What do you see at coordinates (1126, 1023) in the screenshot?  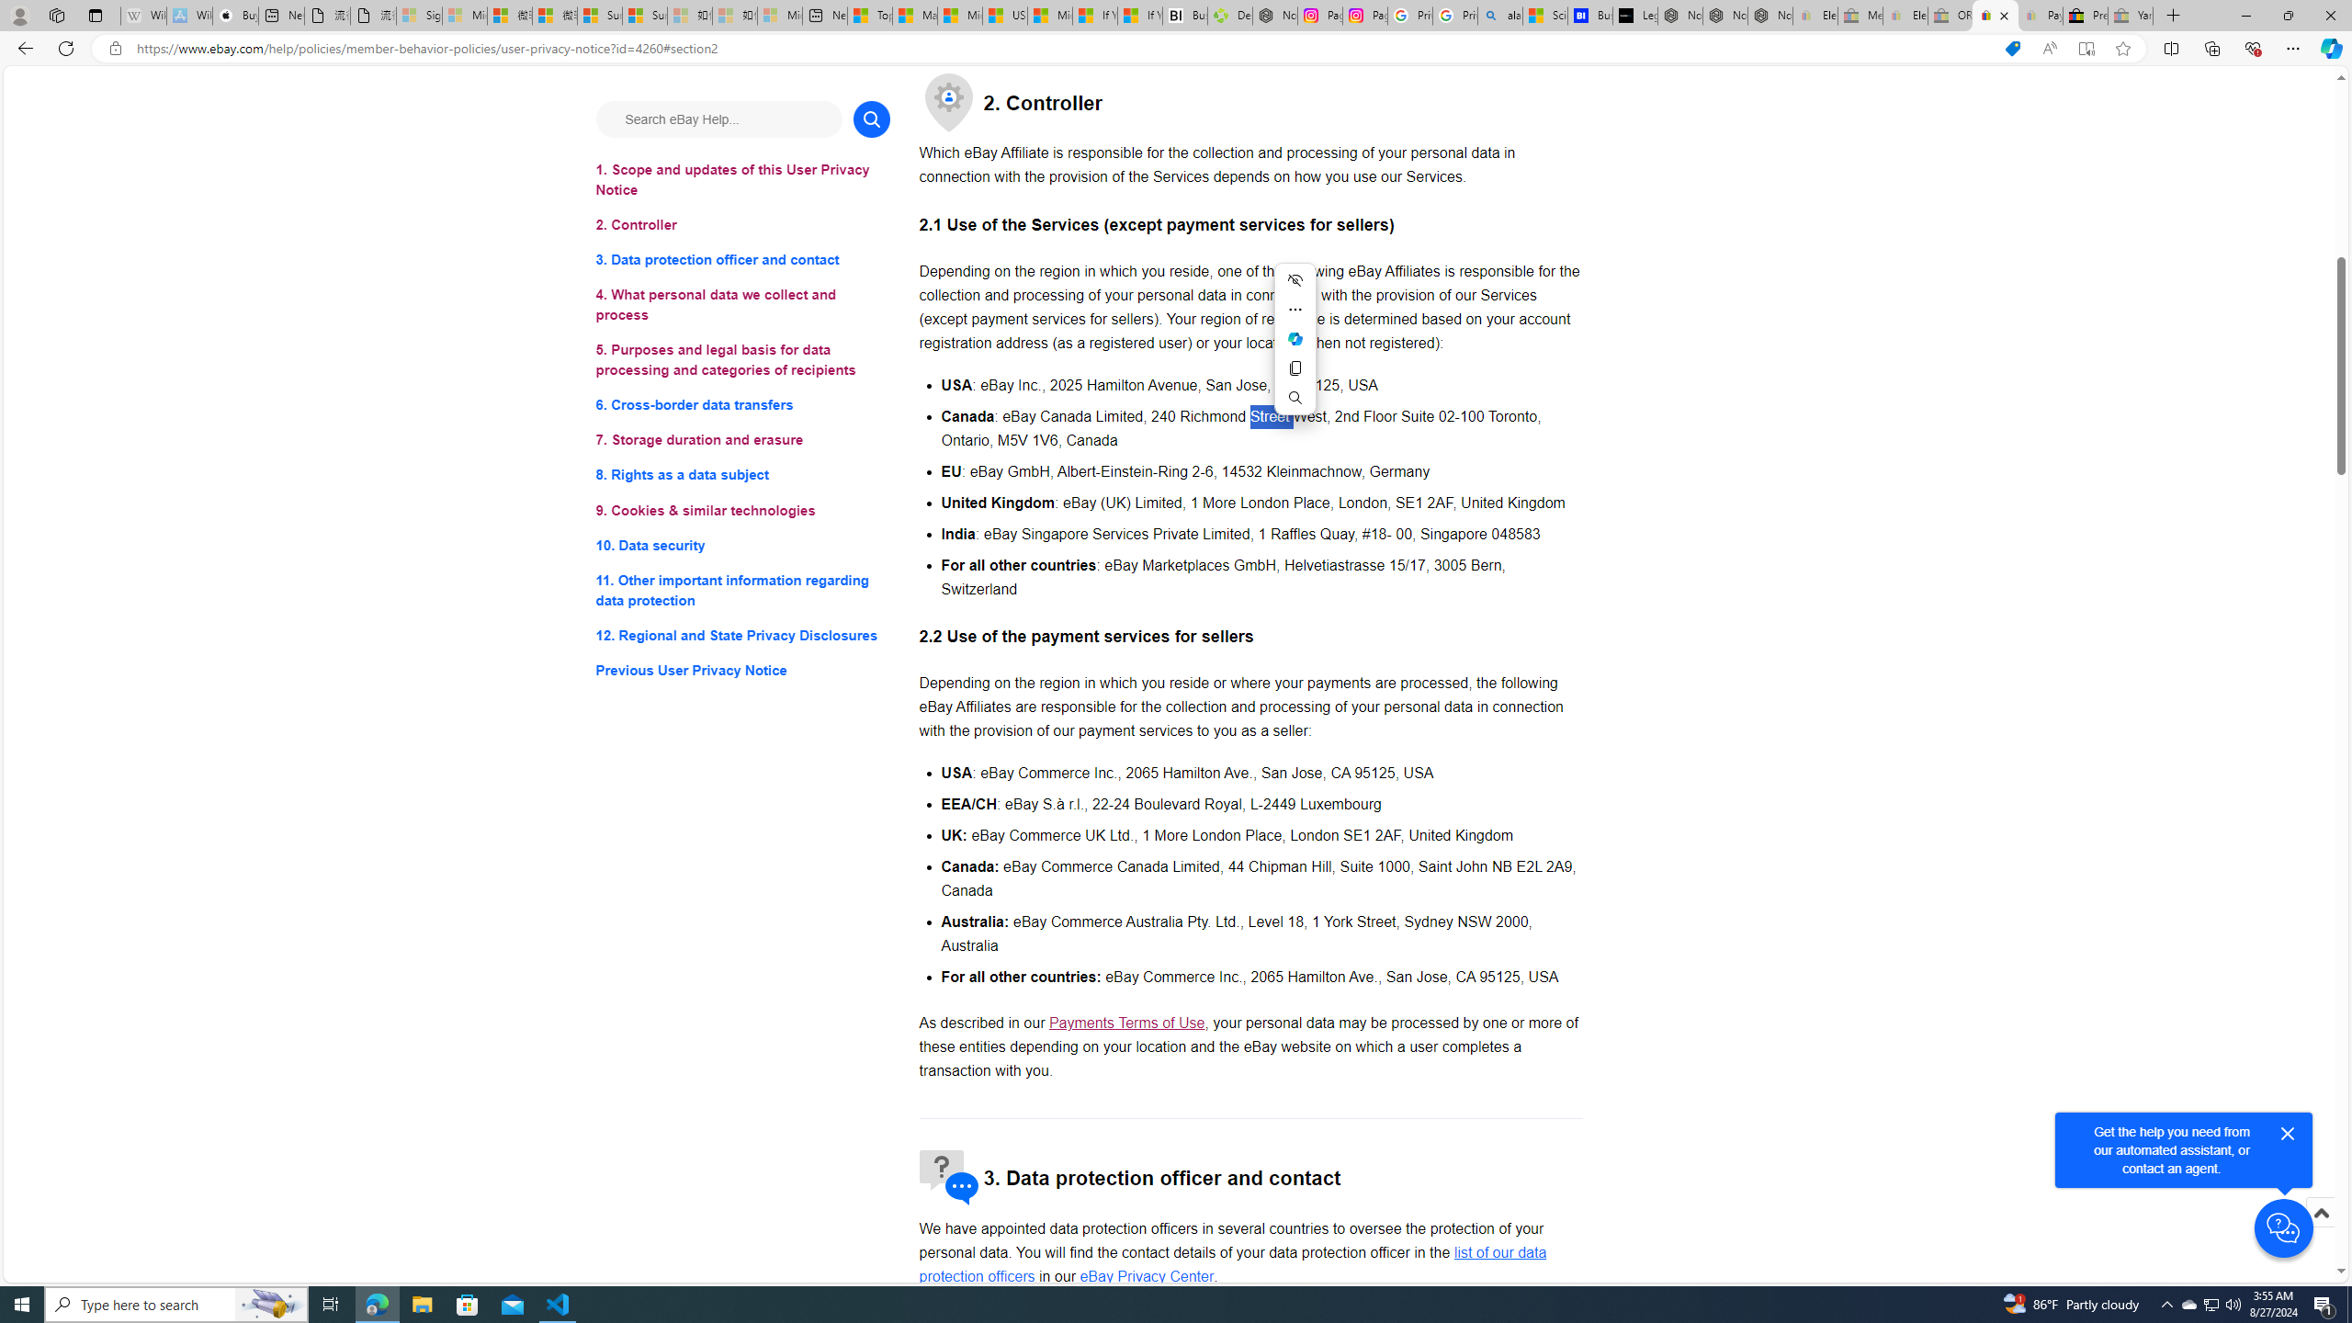 I see `Payments Terms of Use - opens in new window or tab` at bounding box center [1126, 1023].